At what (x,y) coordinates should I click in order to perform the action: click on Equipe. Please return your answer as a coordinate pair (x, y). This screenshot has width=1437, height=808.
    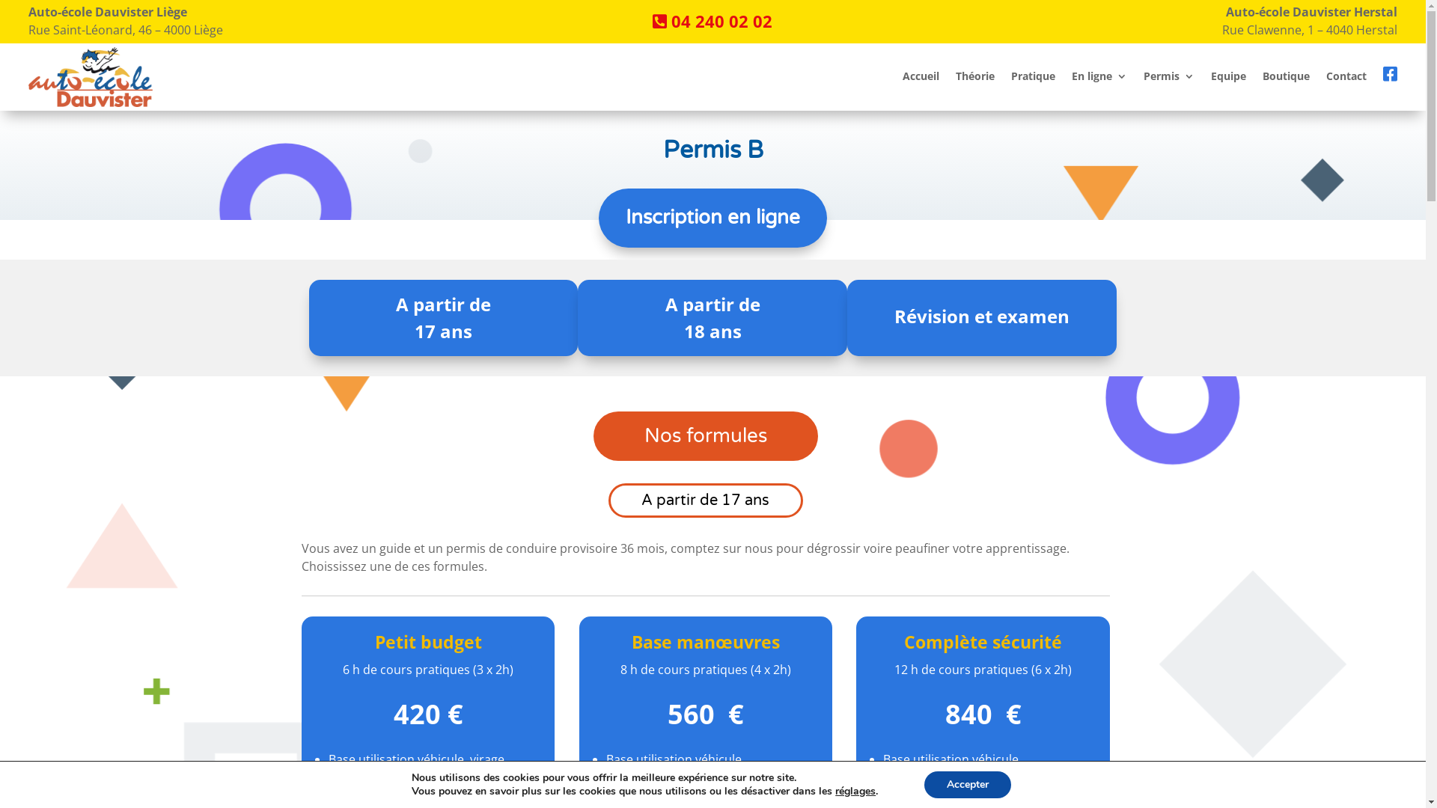
    Looking at the image, I should click on (1229, 79).